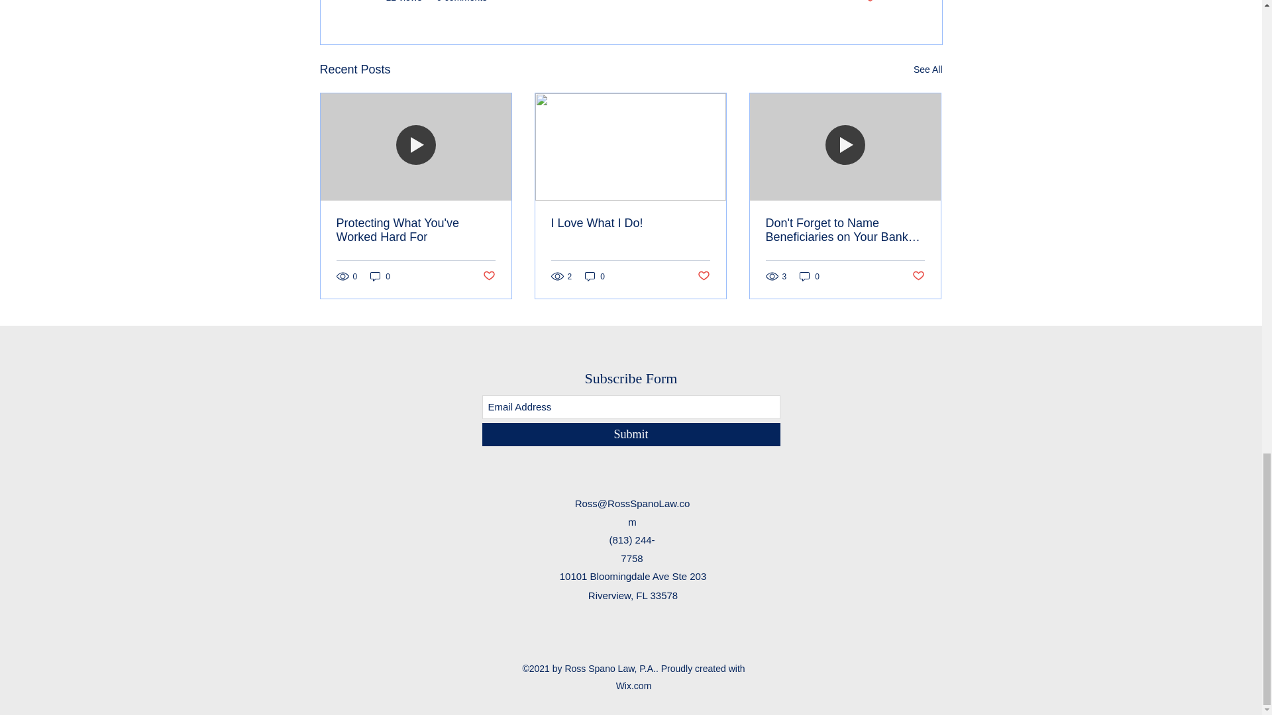 The width and height of the screenshot is (1272, 715). Describe the element at coordinates (927, 69) in the screenshot. I see `See All` at that location.